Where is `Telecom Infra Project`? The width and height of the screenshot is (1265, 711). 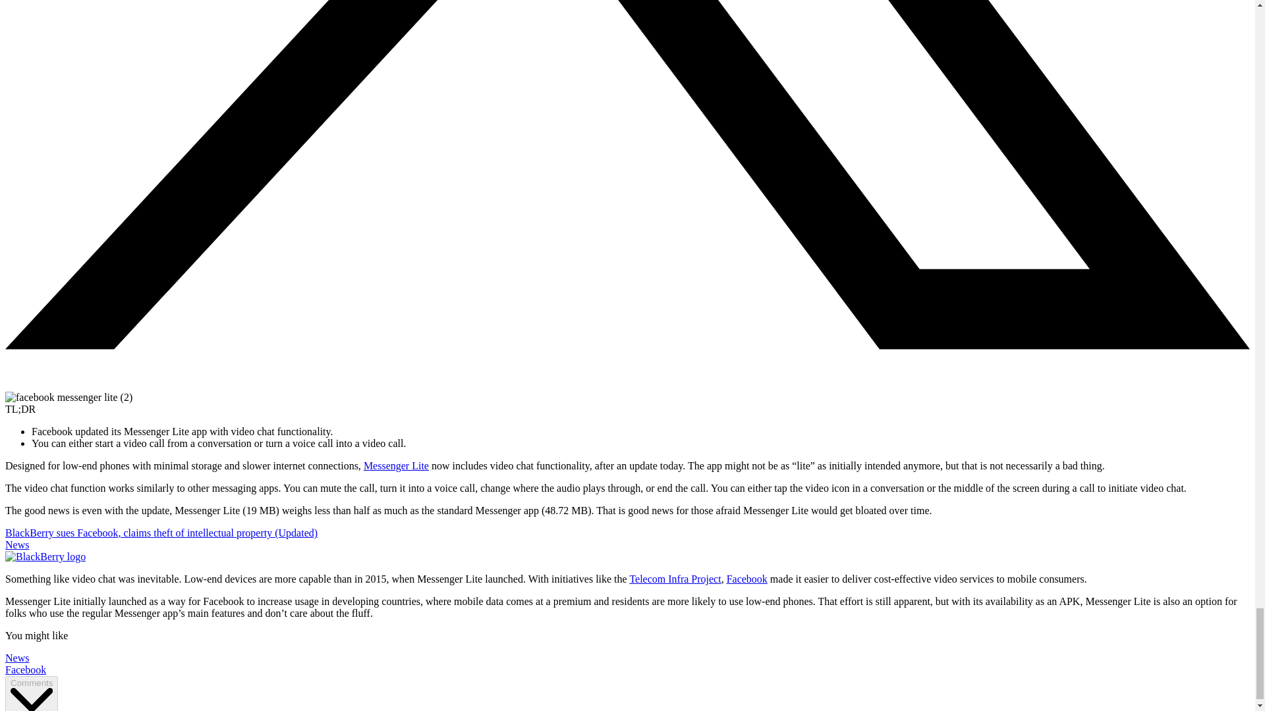
Telecom Infra Project is located at coordinates (675, 578).